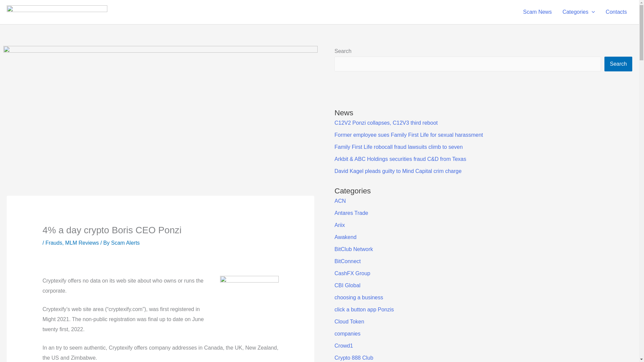 This screenshot has height=362, width=644. What do you see at coordinates (364, 309) in the screenshot?
I see `click a button app Ponzis` at bounding box center [364, 309].